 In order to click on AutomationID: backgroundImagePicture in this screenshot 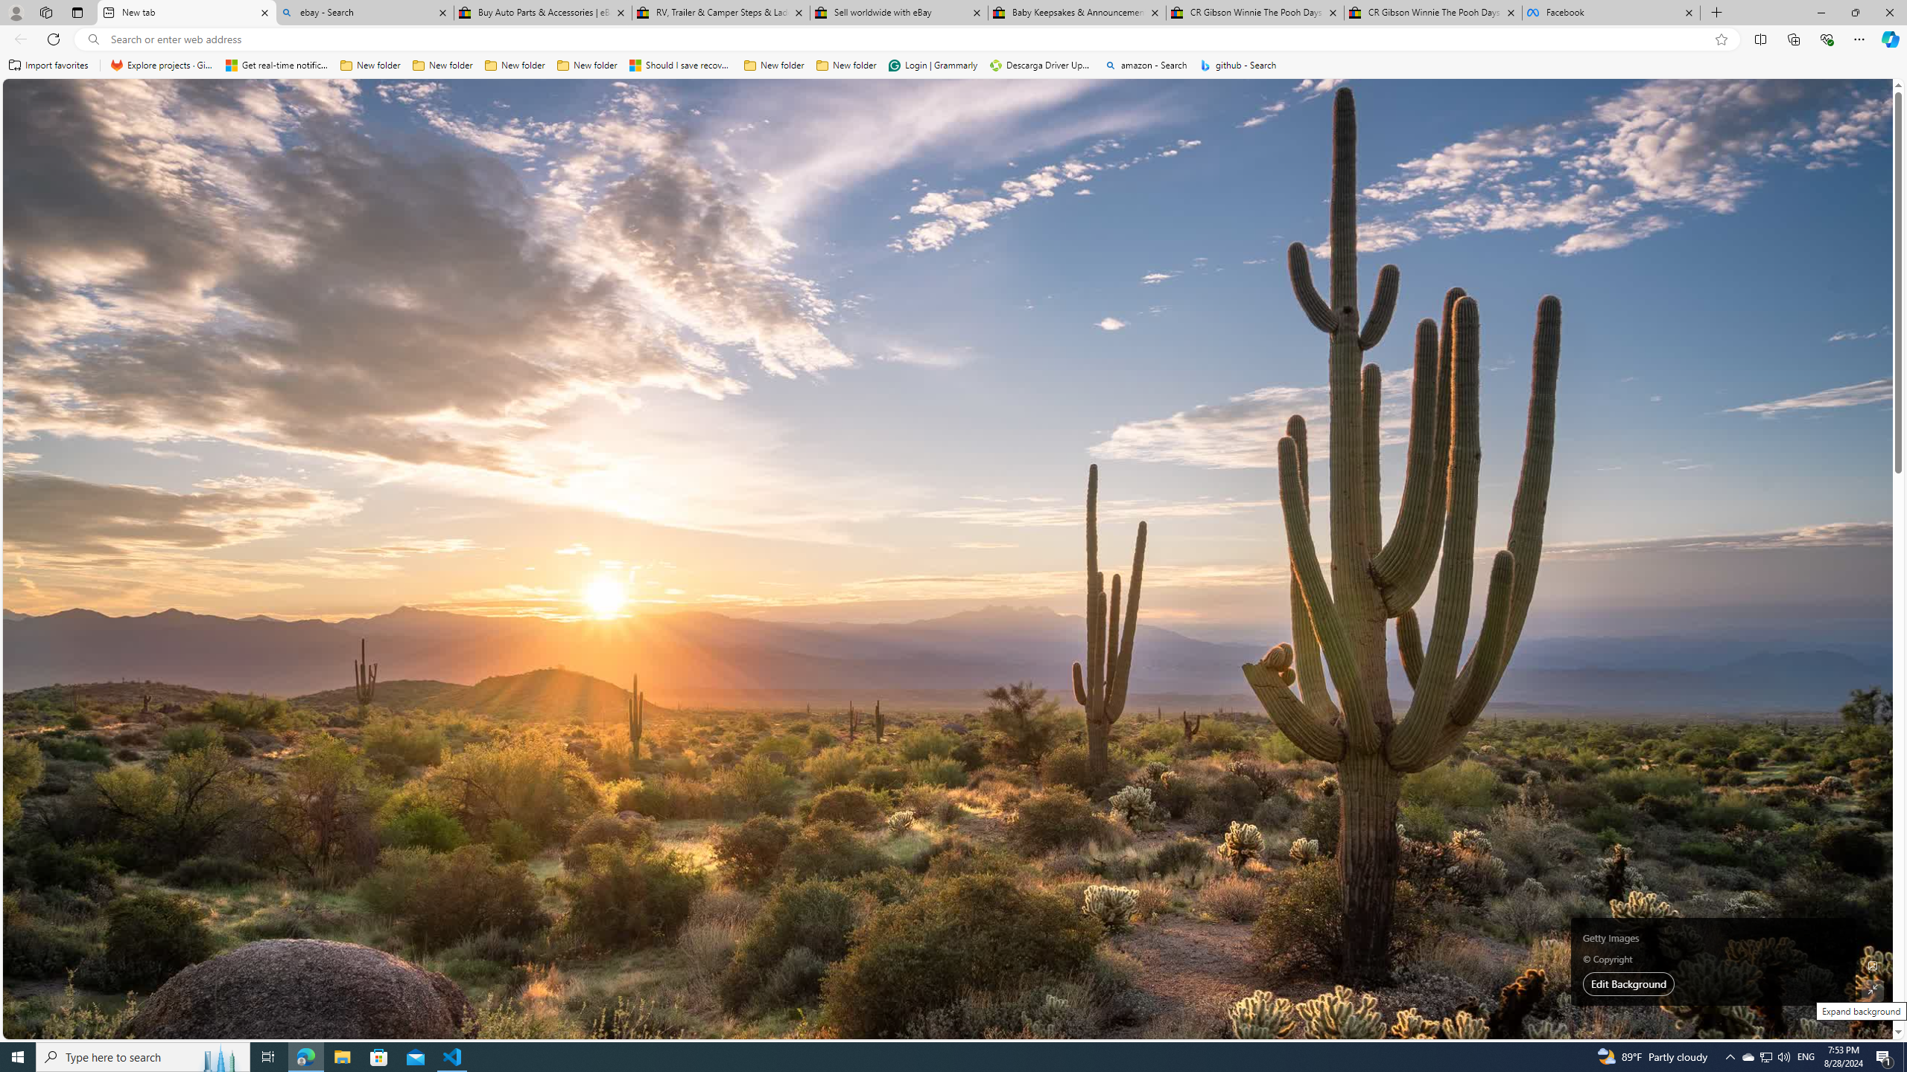, I will do `click(949, 558)`.